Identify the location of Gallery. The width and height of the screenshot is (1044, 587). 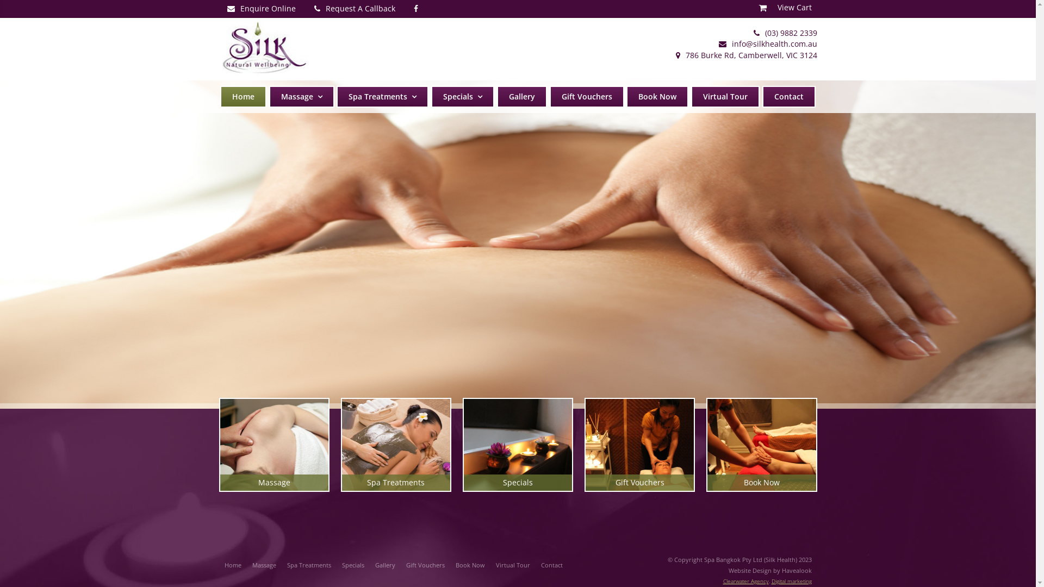
(385, 565).